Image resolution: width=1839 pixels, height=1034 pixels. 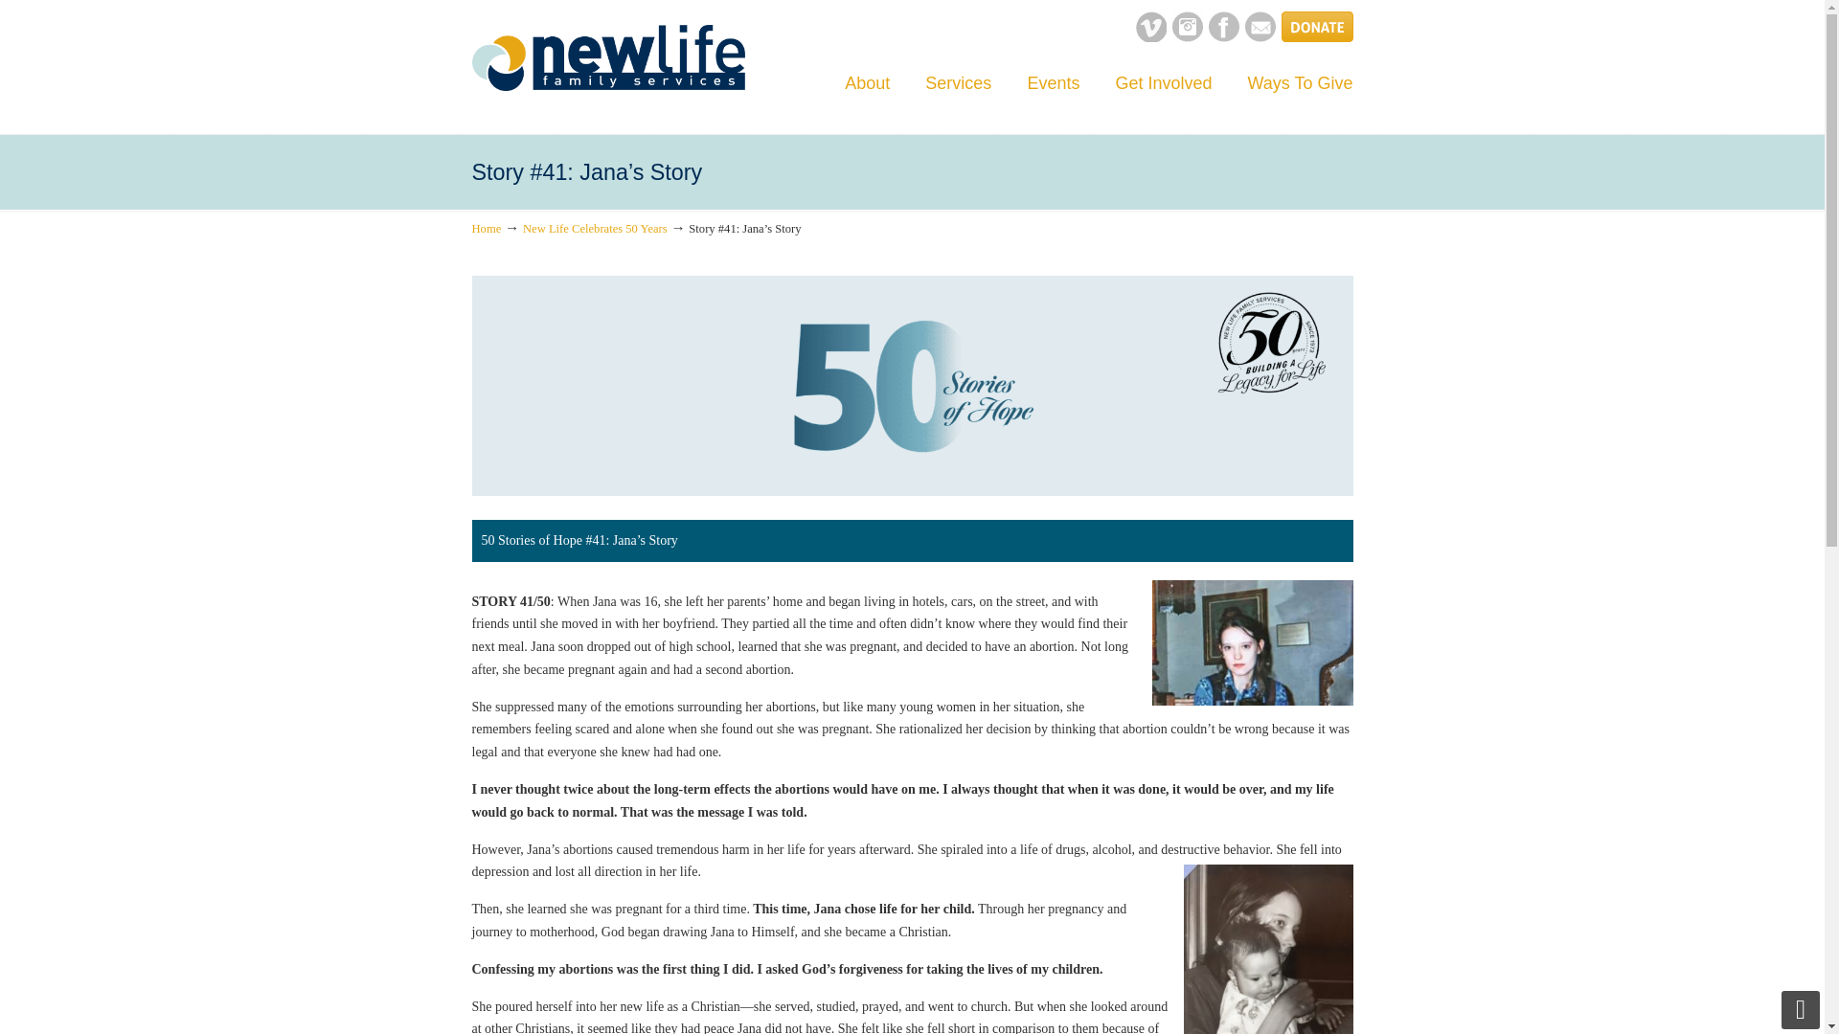 I want to click on Home, so click(x=485, y=229).